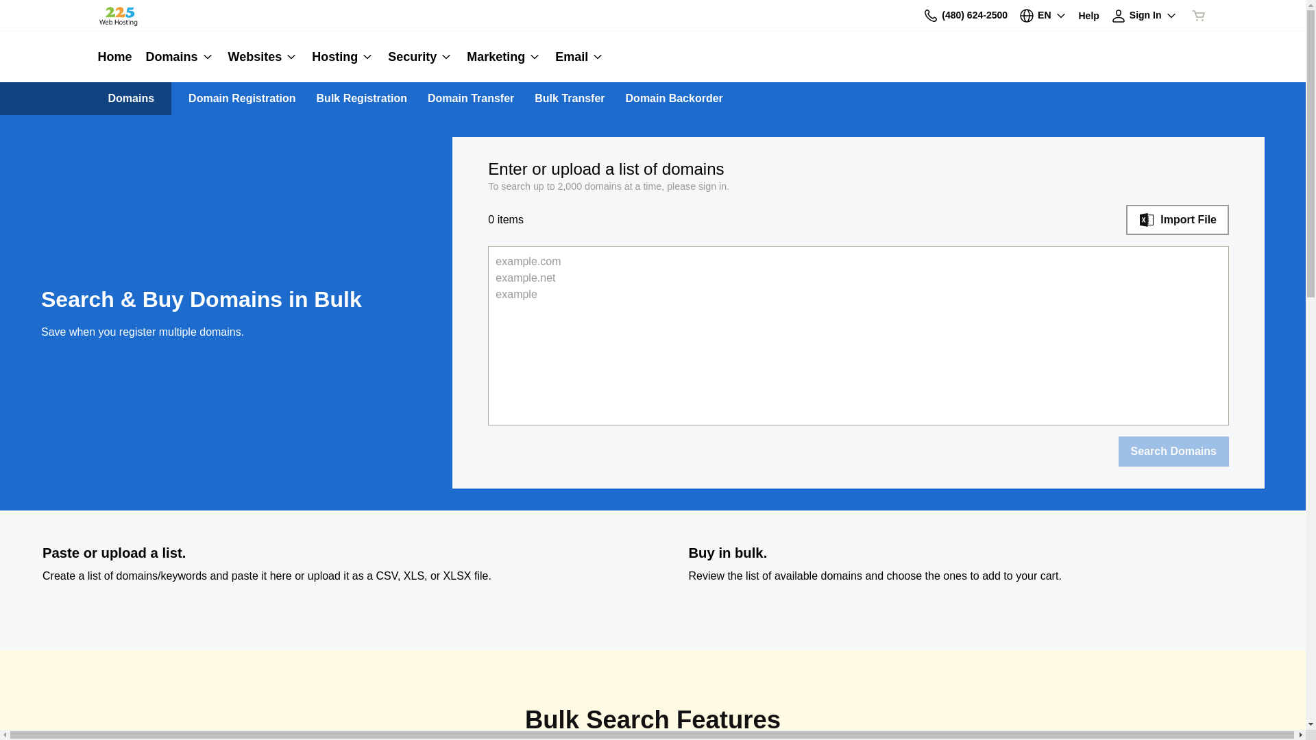 This screenshot has height=740, width=1316. What do you see at coordinates (1145, 15) in the screenshot?
I see `Sign In` at bounding box center [1145, 15].